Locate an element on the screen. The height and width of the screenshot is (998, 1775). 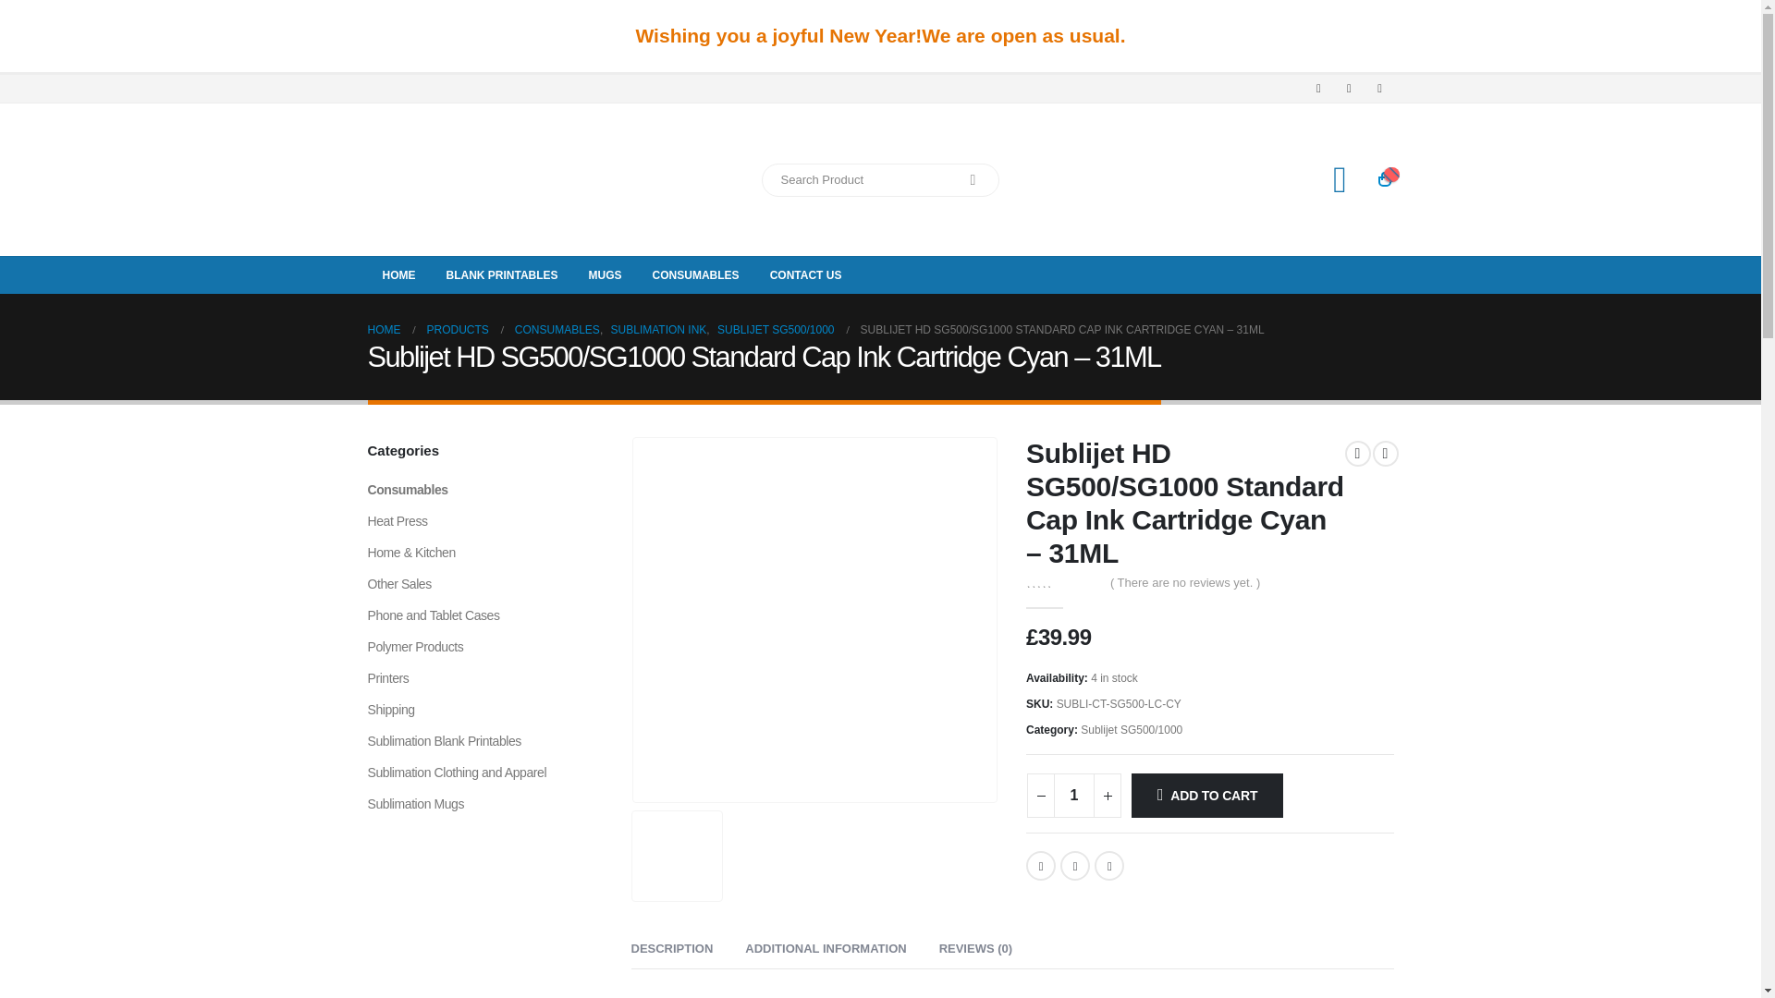
0 is located at coordinates (1061, 582).